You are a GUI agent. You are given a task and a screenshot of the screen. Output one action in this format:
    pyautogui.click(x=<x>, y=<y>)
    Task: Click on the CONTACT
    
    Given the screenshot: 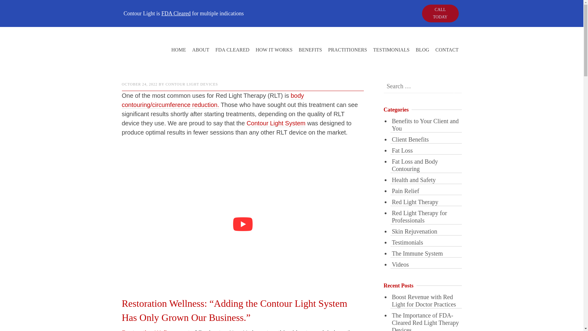 What is the action you would take?
    pyautogui.click(x=447, y=50)
    